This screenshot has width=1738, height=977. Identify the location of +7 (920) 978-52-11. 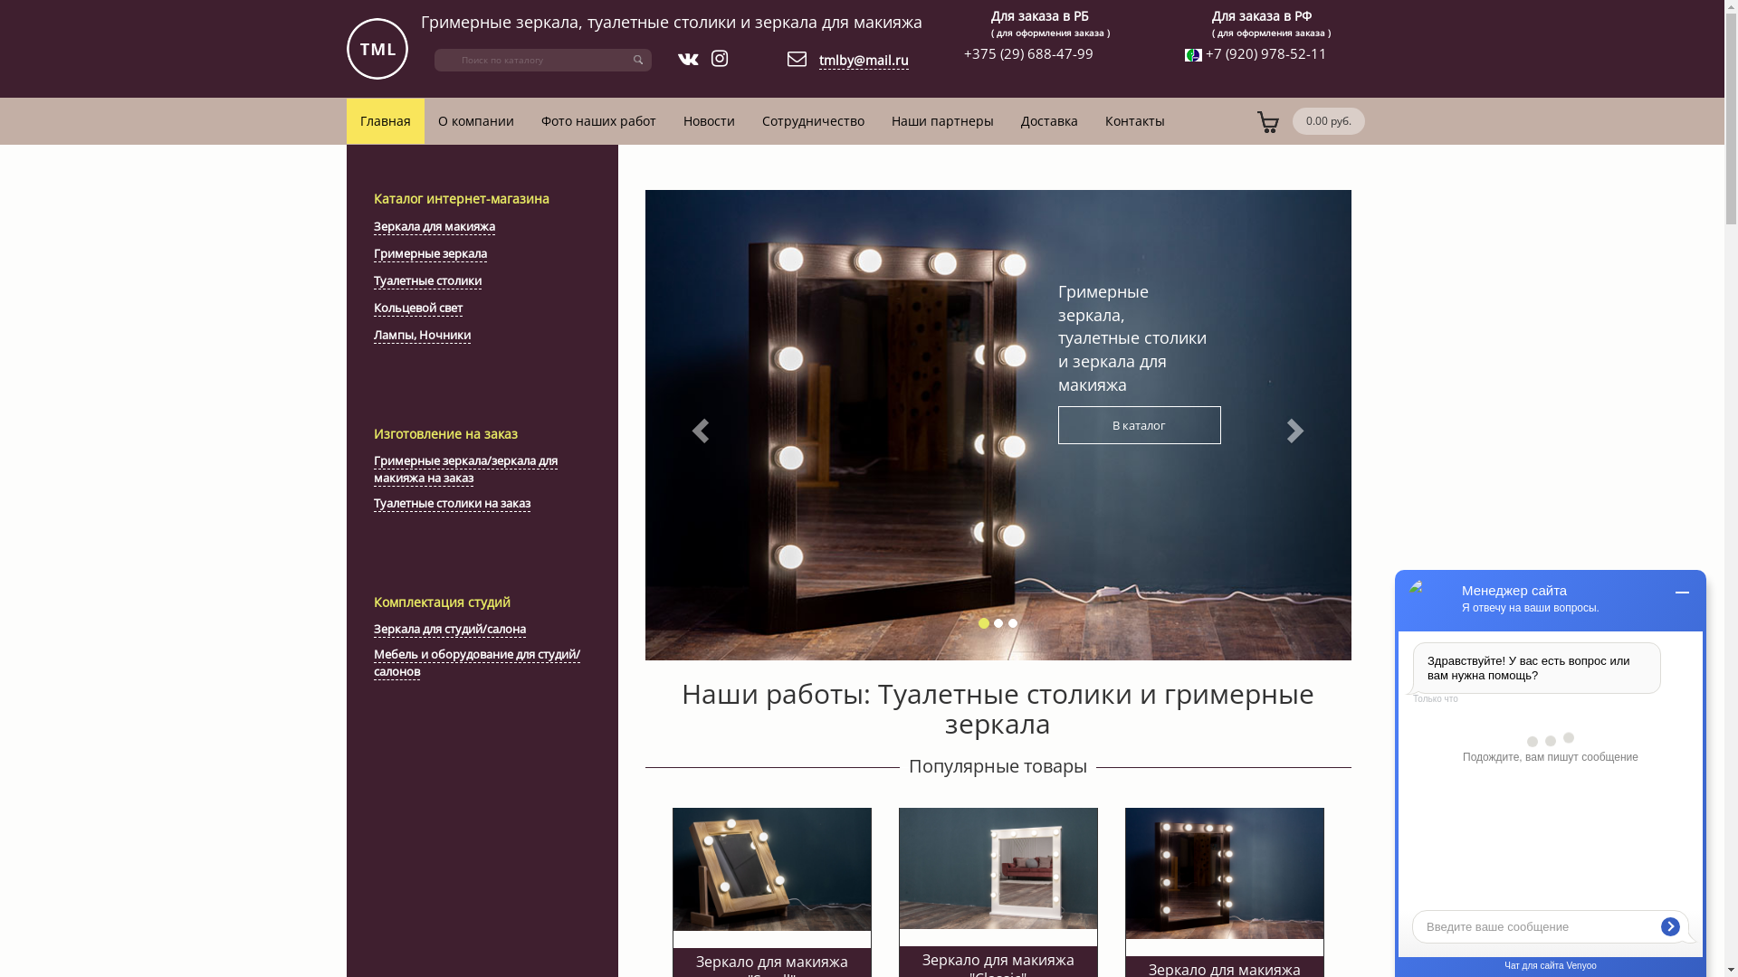
(1265, 53).